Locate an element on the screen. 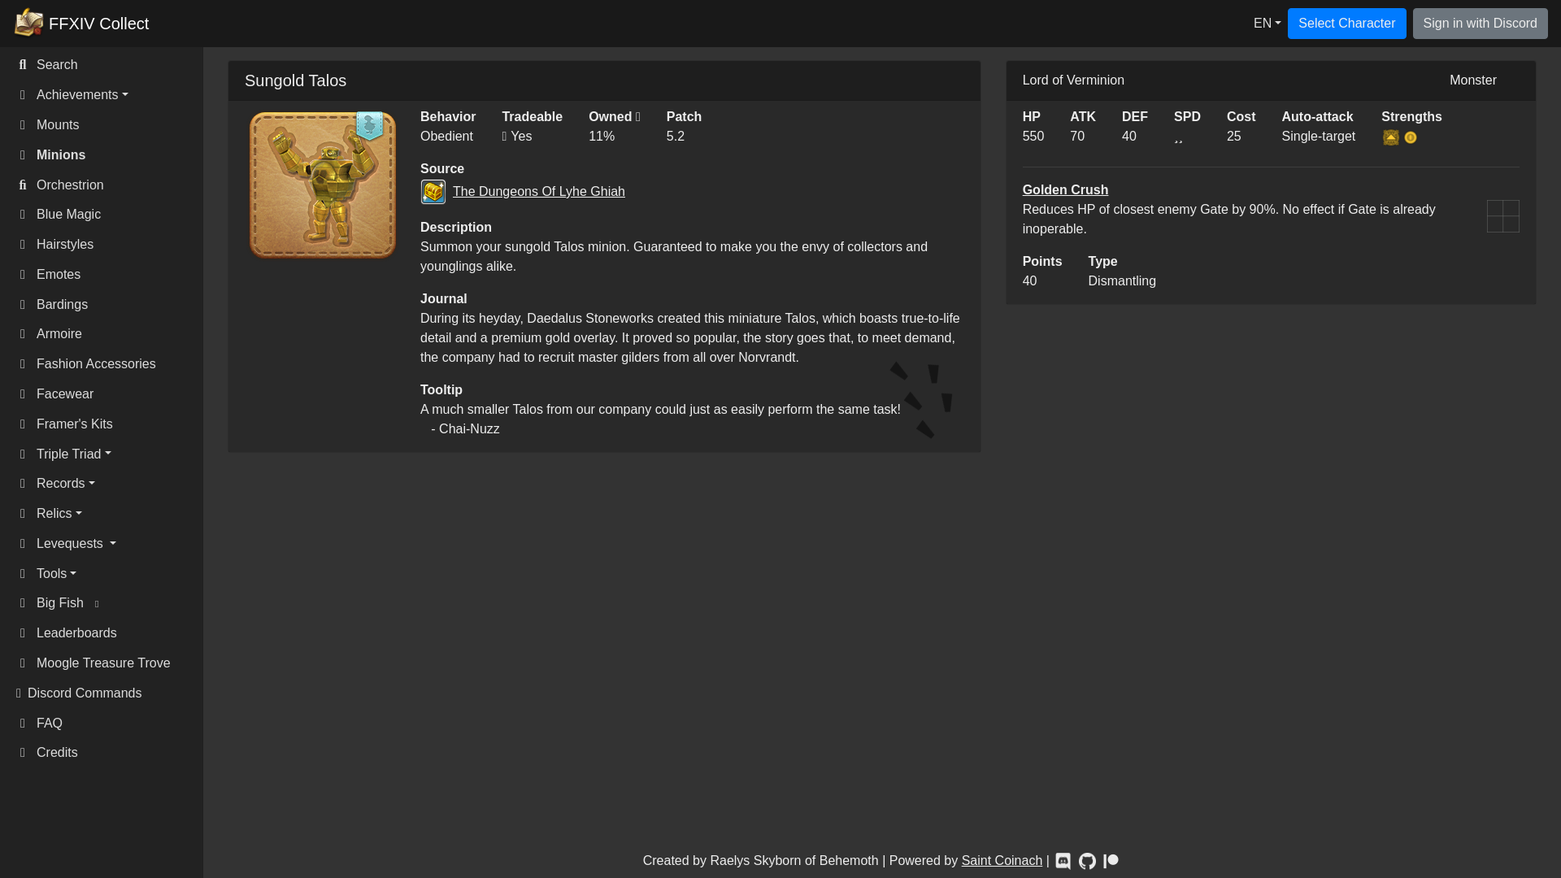  Bardings is located at coordinates (107, 304).